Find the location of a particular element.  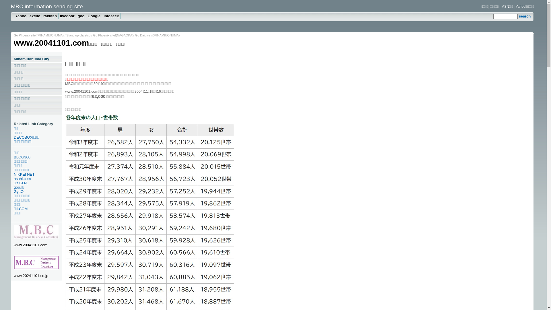

NIKKEI NET is located at coordinates (38, 175).